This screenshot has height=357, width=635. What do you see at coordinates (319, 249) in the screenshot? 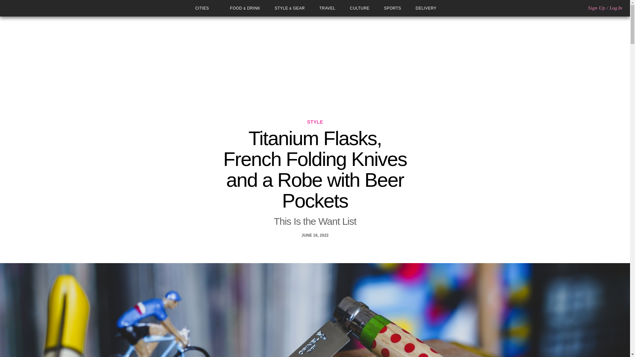
I see `Pinterest` at bounding box center [319, 249].